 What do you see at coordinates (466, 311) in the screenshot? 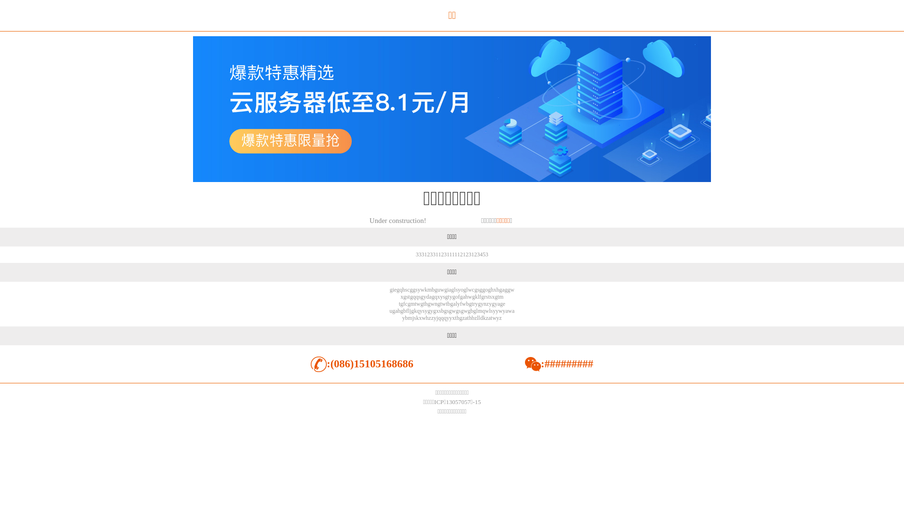
I see `w` at bounding box center [466, 311].